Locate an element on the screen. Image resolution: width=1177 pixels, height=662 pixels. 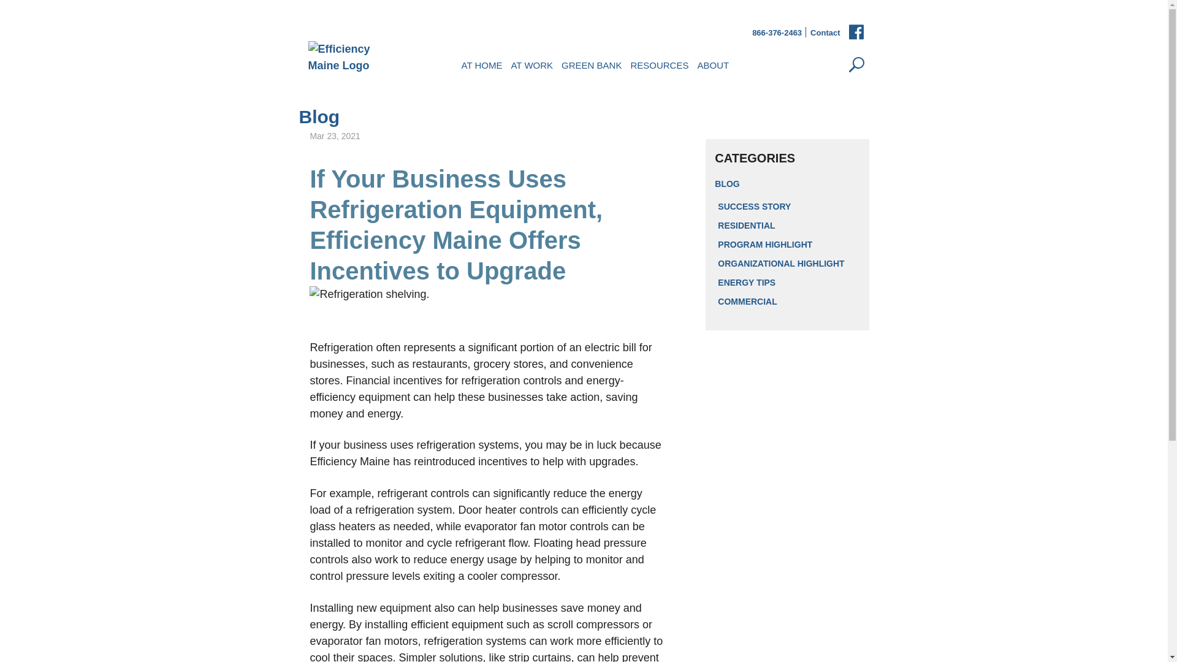
Contact is located at coordinates (825, 33).